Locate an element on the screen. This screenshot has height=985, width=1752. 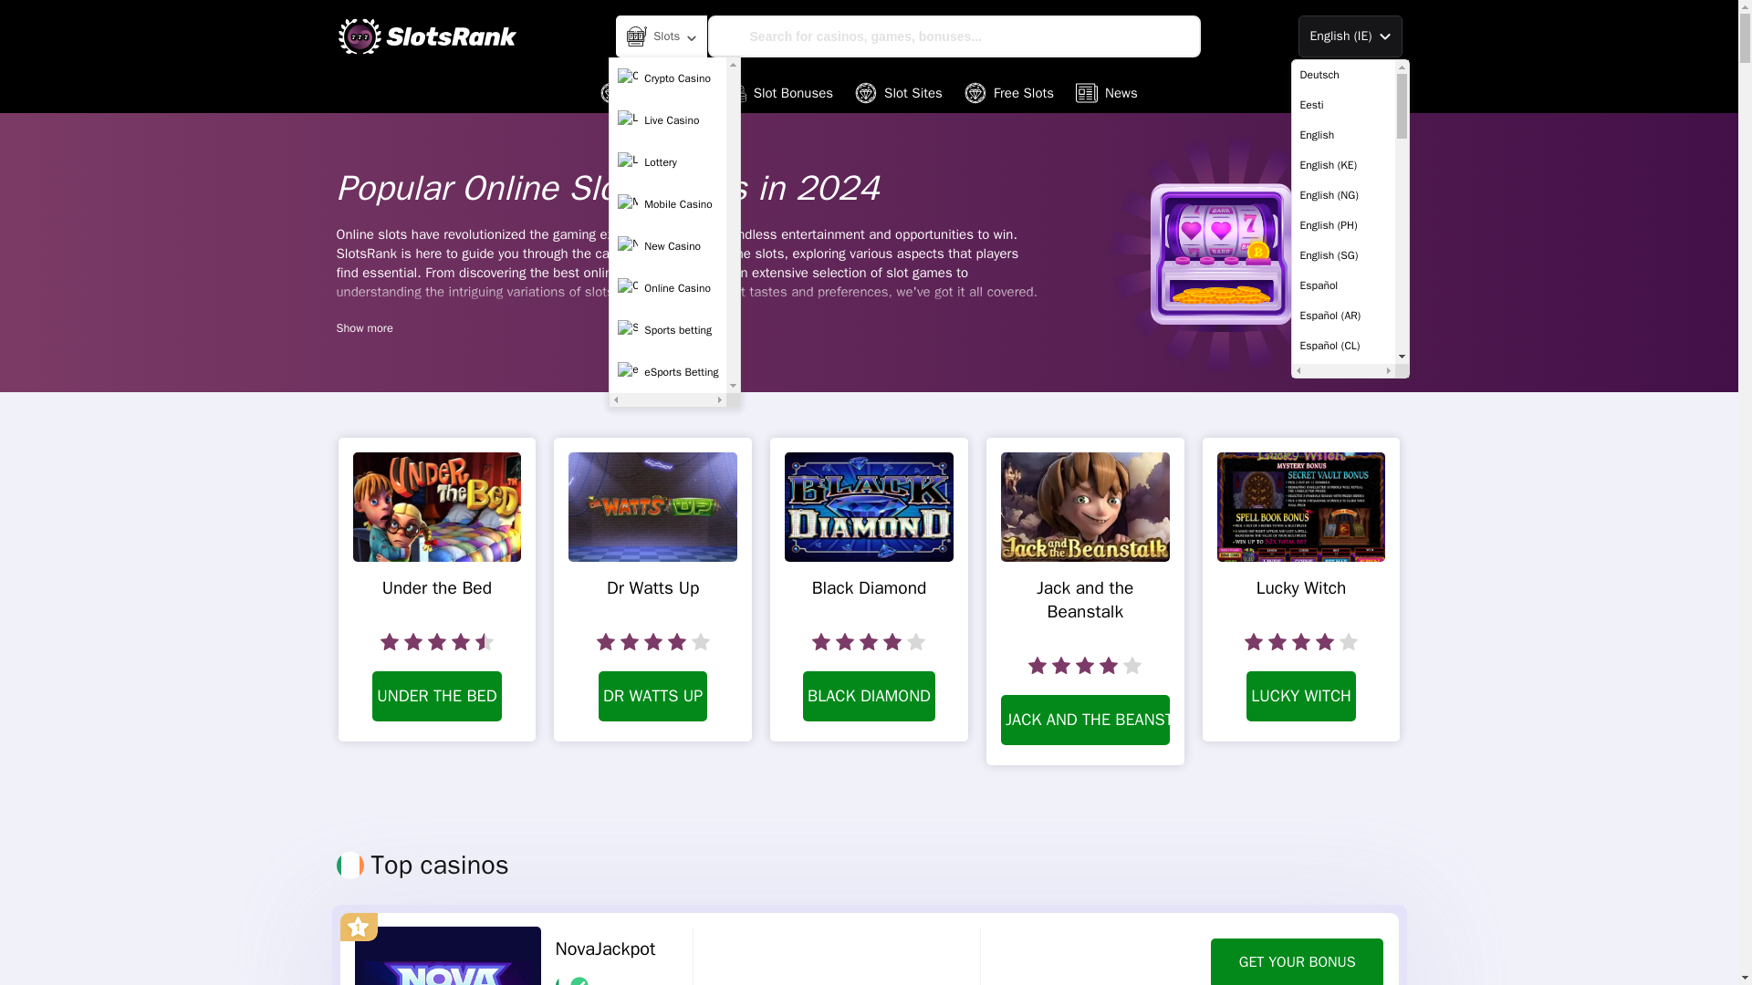
English is located at coordinates (1343, 135).